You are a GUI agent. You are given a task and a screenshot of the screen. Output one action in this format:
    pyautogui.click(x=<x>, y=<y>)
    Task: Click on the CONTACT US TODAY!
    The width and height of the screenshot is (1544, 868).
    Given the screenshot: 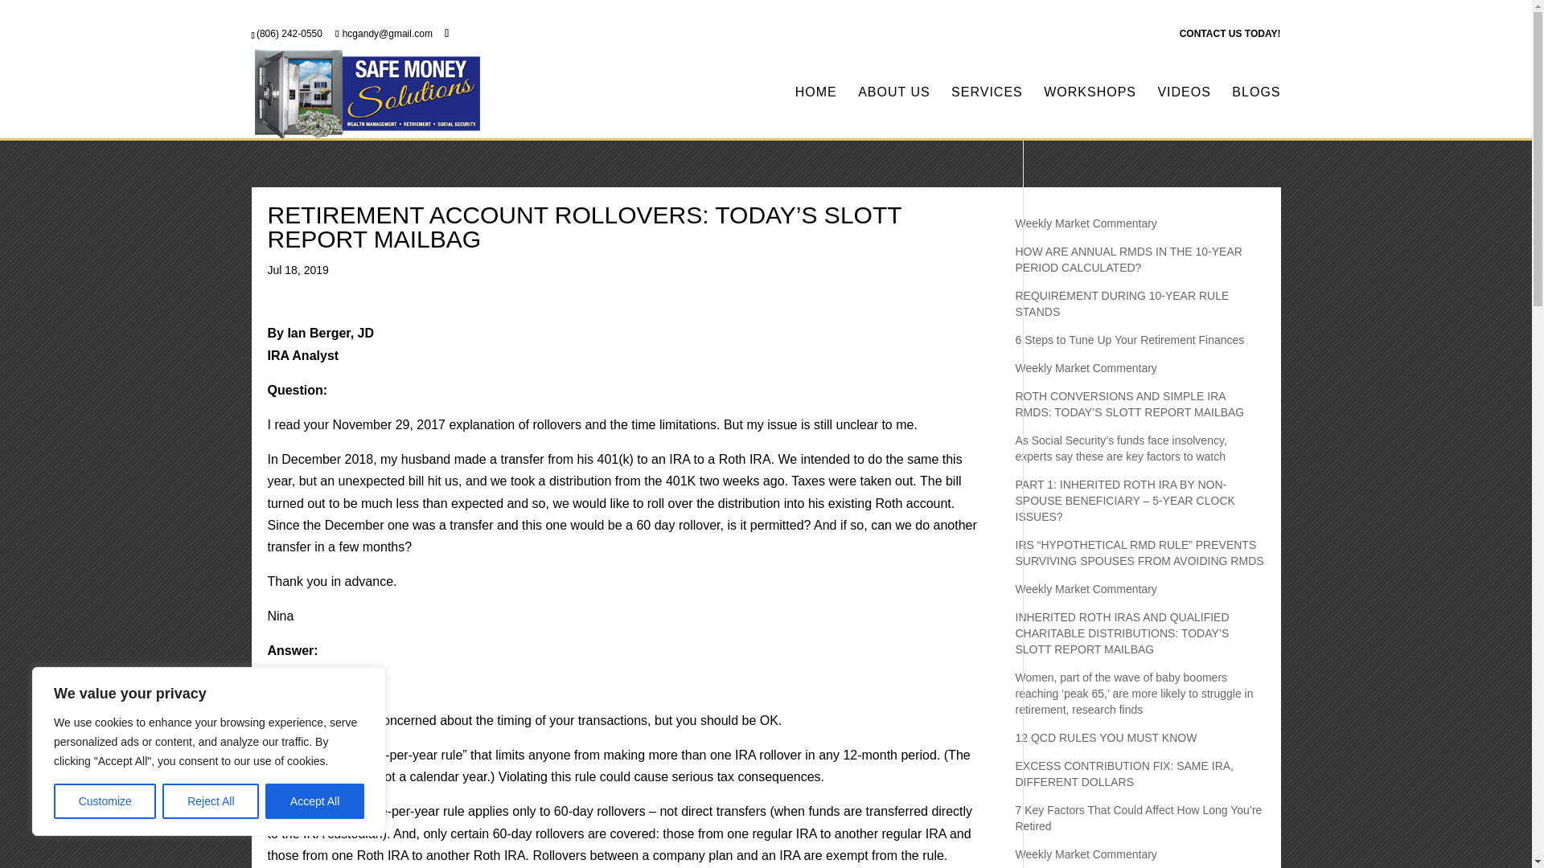 What is the action you would take?
    pyautogui.click(x=1230, y=37)
    